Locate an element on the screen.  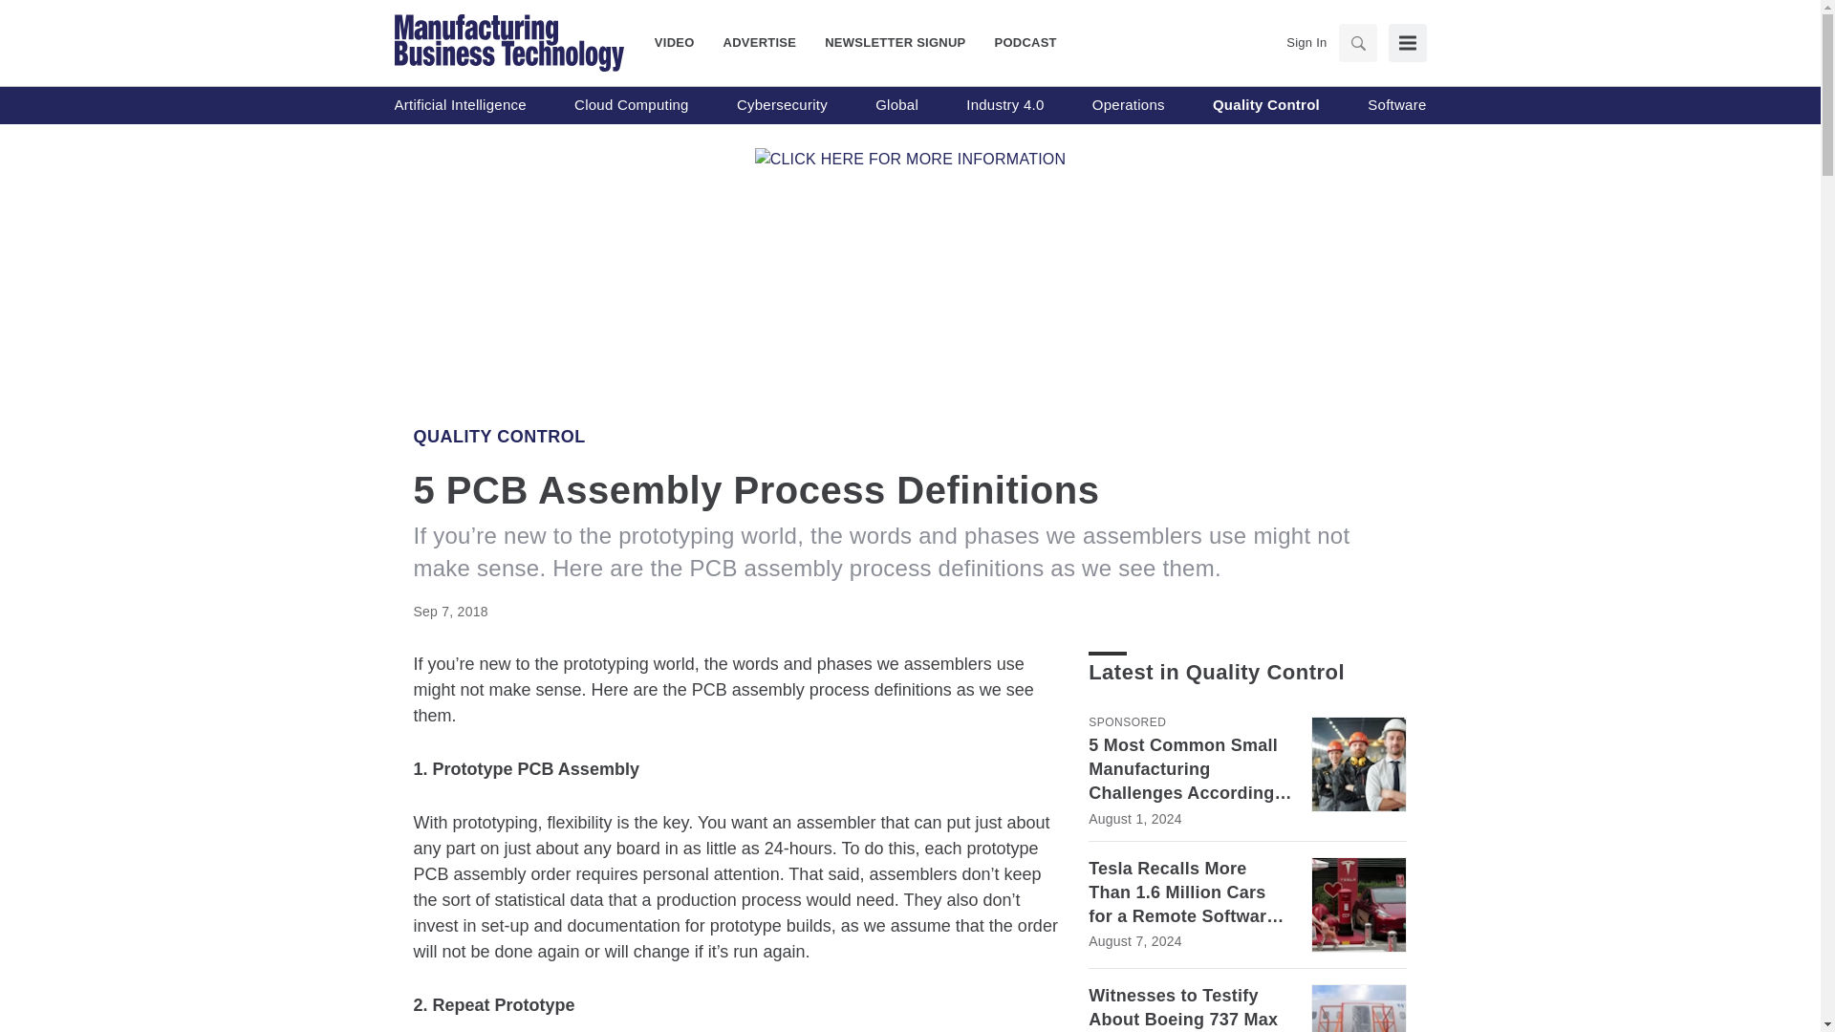
VIDEO is located at coordinates (681, 42).